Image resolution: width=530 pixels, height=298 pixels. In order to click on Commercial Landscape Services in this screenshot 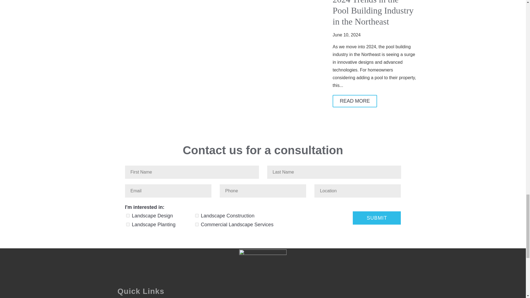, I will do `click(197, 224)`.